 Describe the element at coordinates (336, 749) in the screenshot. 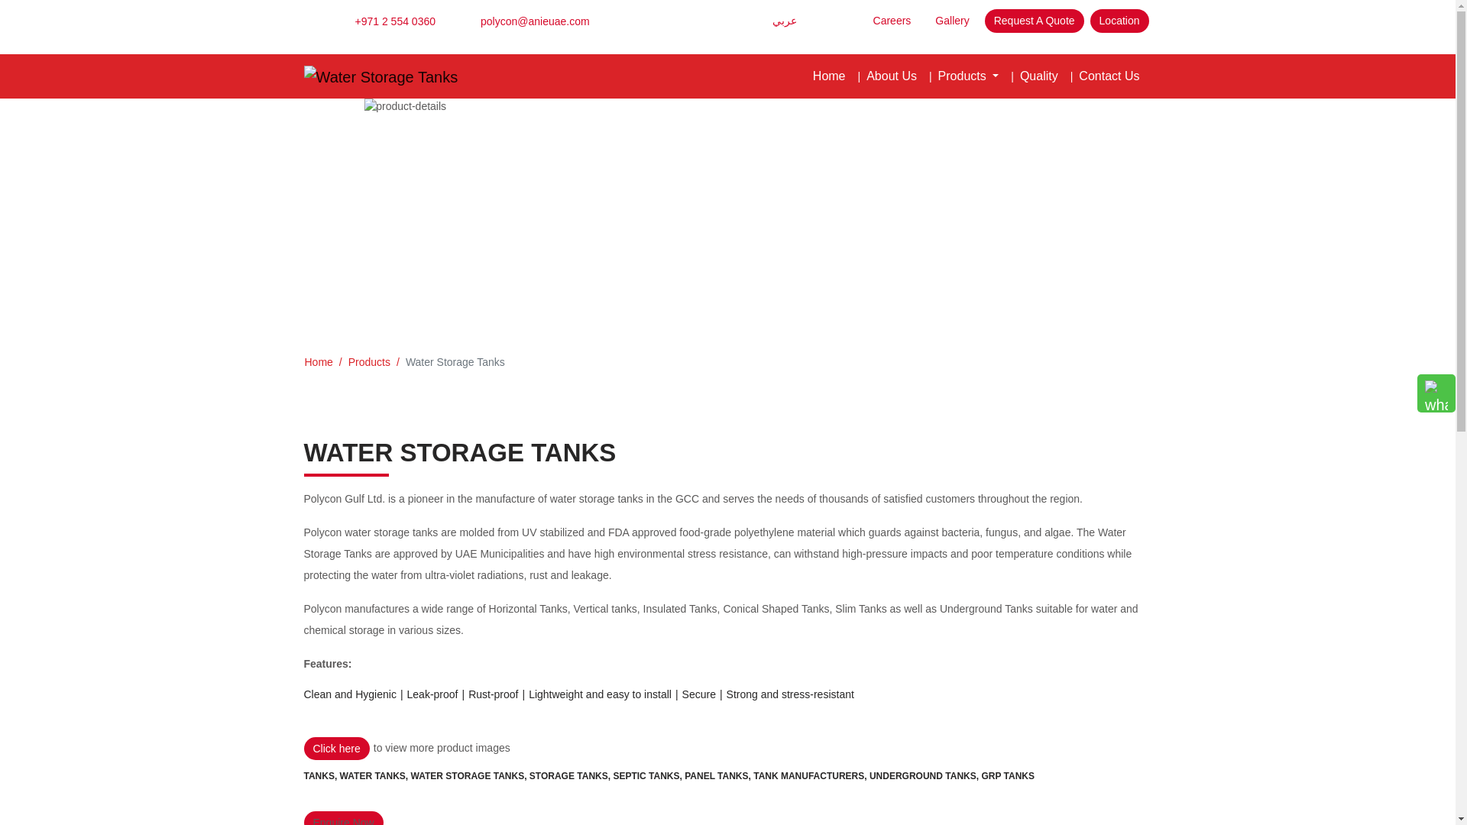

I see `Click here` at that location.